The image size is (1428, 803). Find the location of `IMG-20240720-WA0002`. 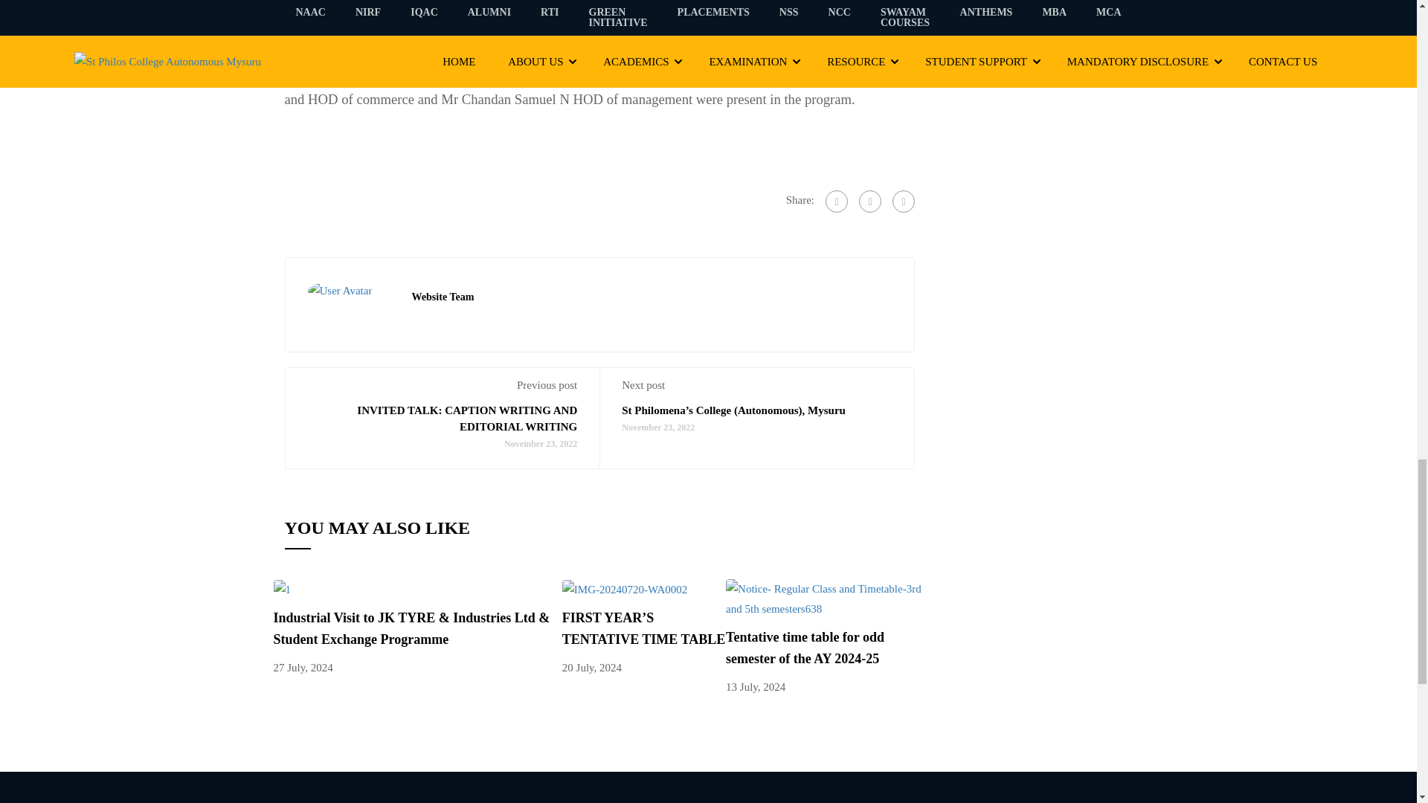

IMG-20240720-WA0002 is located at coordinates (625, 589).